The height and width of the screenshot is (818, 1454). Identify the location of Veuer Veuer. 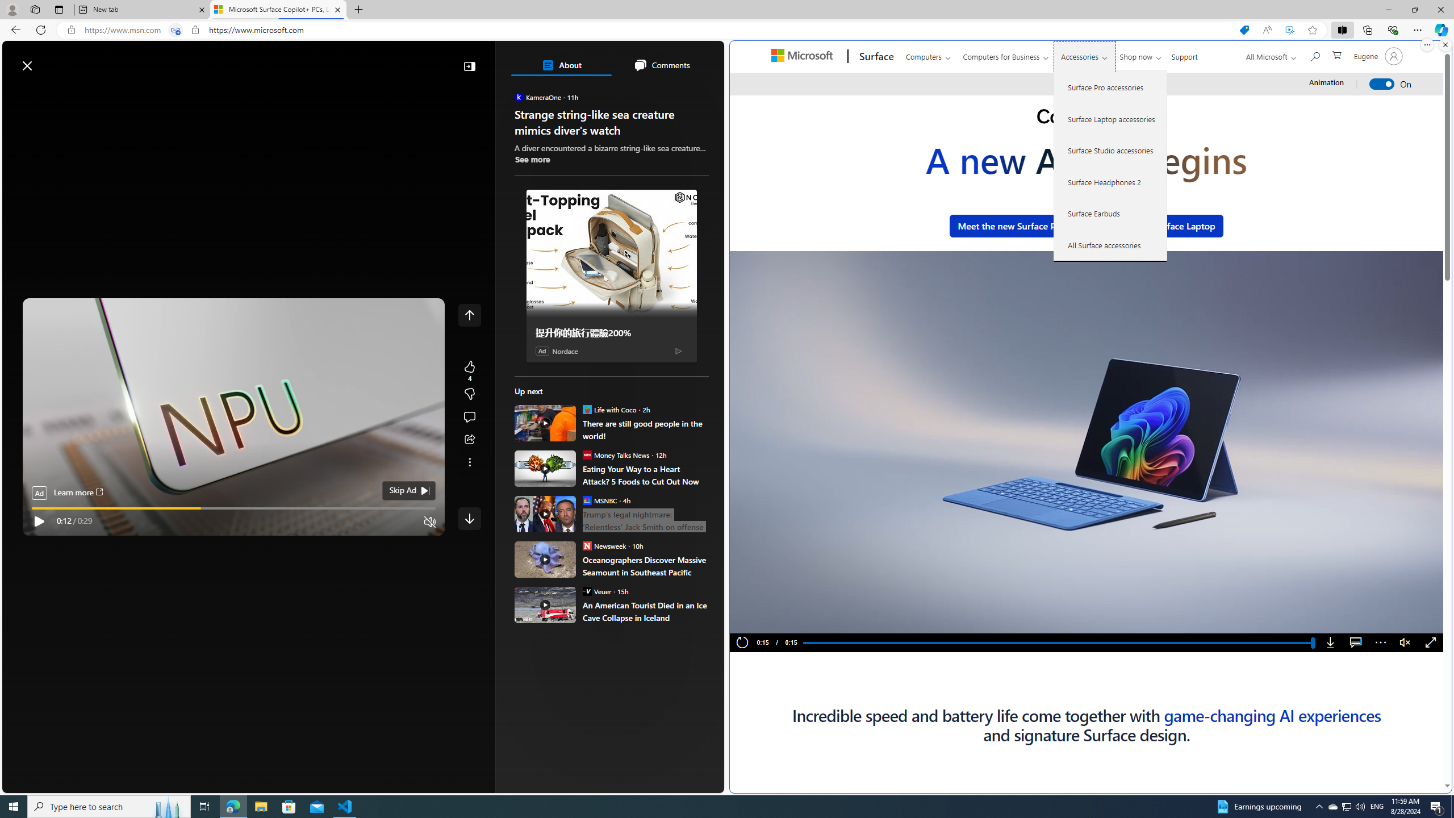
(596, 591).